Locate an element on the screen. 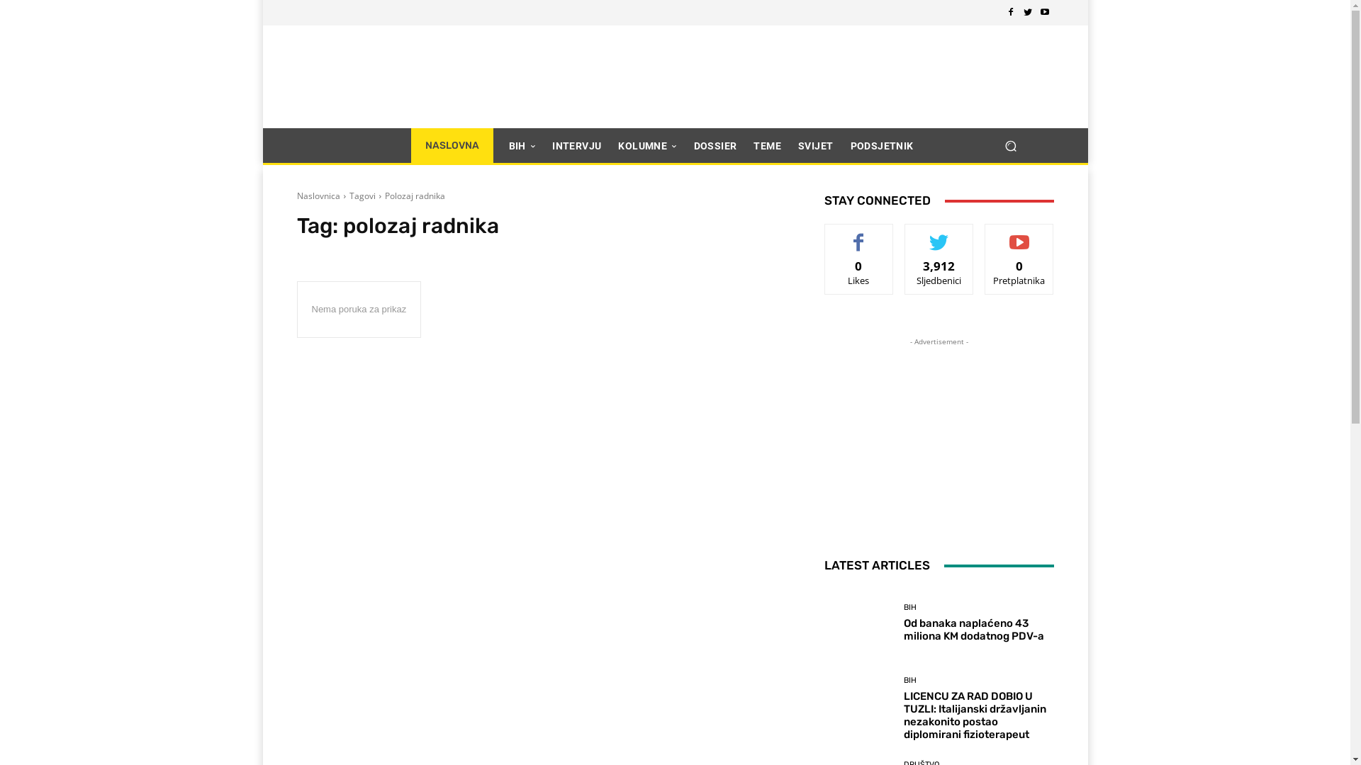 This screenshot has width=1361, height=765. Youtube is located at coordinates (1045, 13).